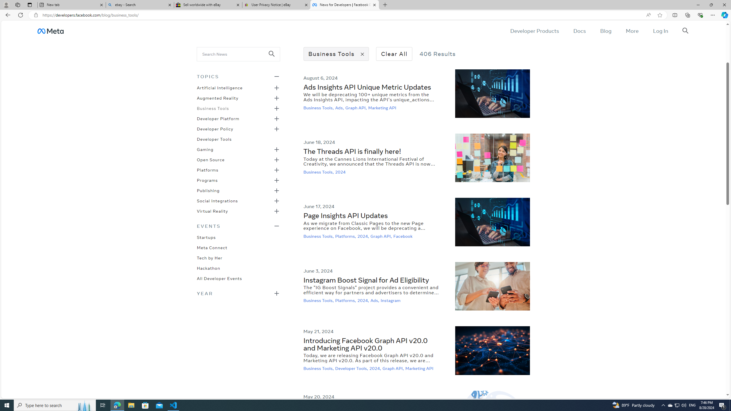 The height and width of the screenshot is (411, 731). Describe the element at coordinates (713, 15) in the screenshot. I see `Settings and more (Alt+F)` at that location.